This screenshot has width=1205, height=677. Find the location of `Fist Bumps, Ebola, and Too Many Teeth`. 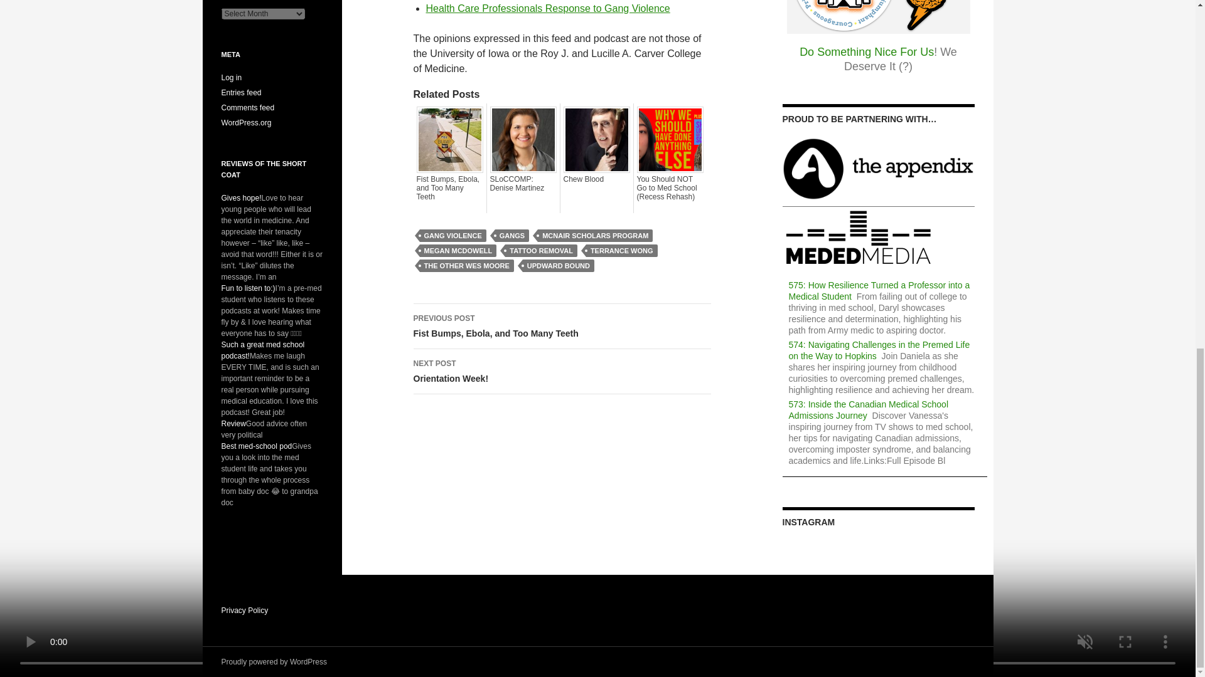

Fist Bumps, Ebola, and Too Many Teeth is located at coordinates (449, 187).